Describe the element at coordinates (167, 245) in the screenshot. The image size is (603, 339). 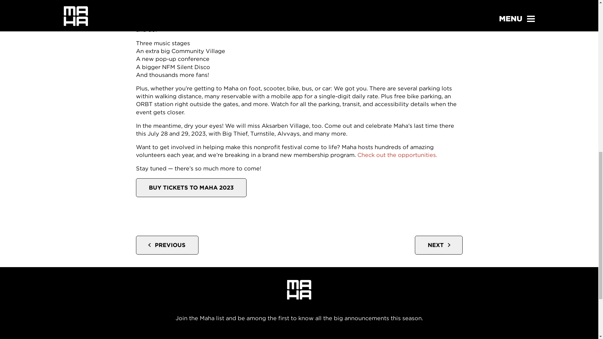
I see `PREVIOUS` at that location.